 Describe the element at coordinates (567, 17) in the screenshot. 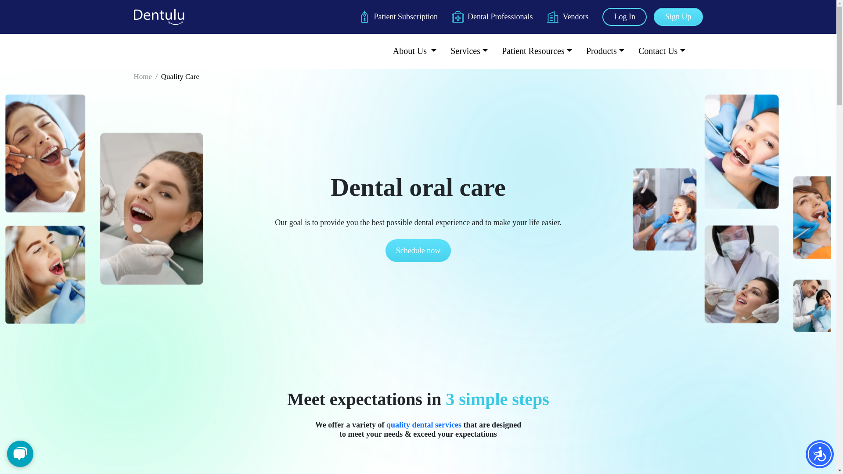

I see `Vendors` at that location.